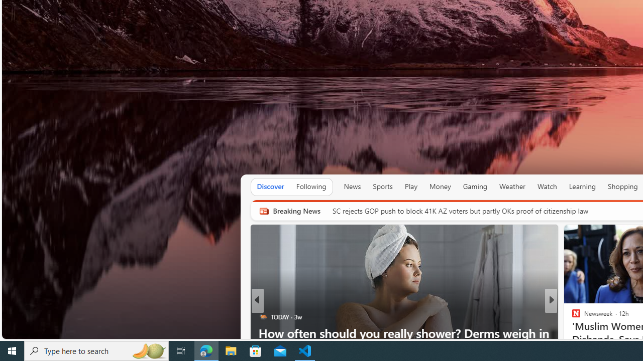 This screenshot has height=361, width=643. I want to click on TODAY, so click(262, 317).